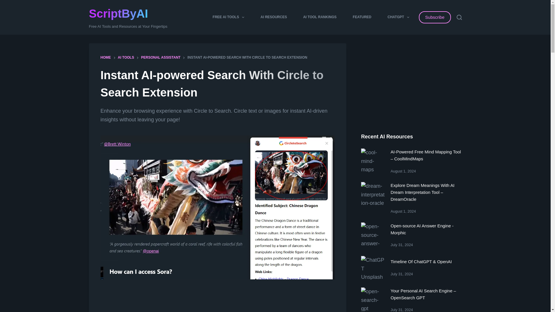  I want to click on Skip to content, so click(6, 3).